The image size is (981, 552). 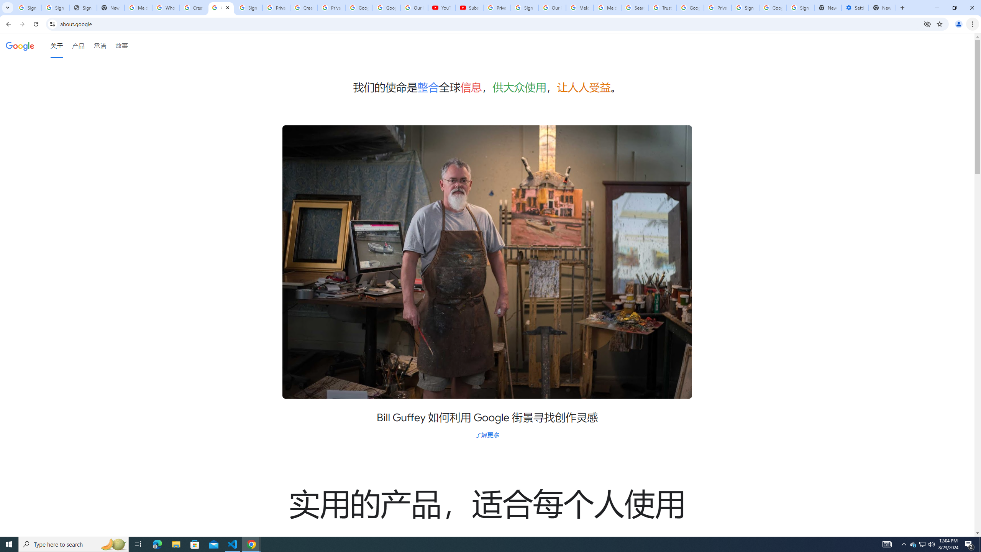 What do you see at coordinates (303, 8) in the screenshot?
I see `Create your Google Account` at bounding box center [303, 8].